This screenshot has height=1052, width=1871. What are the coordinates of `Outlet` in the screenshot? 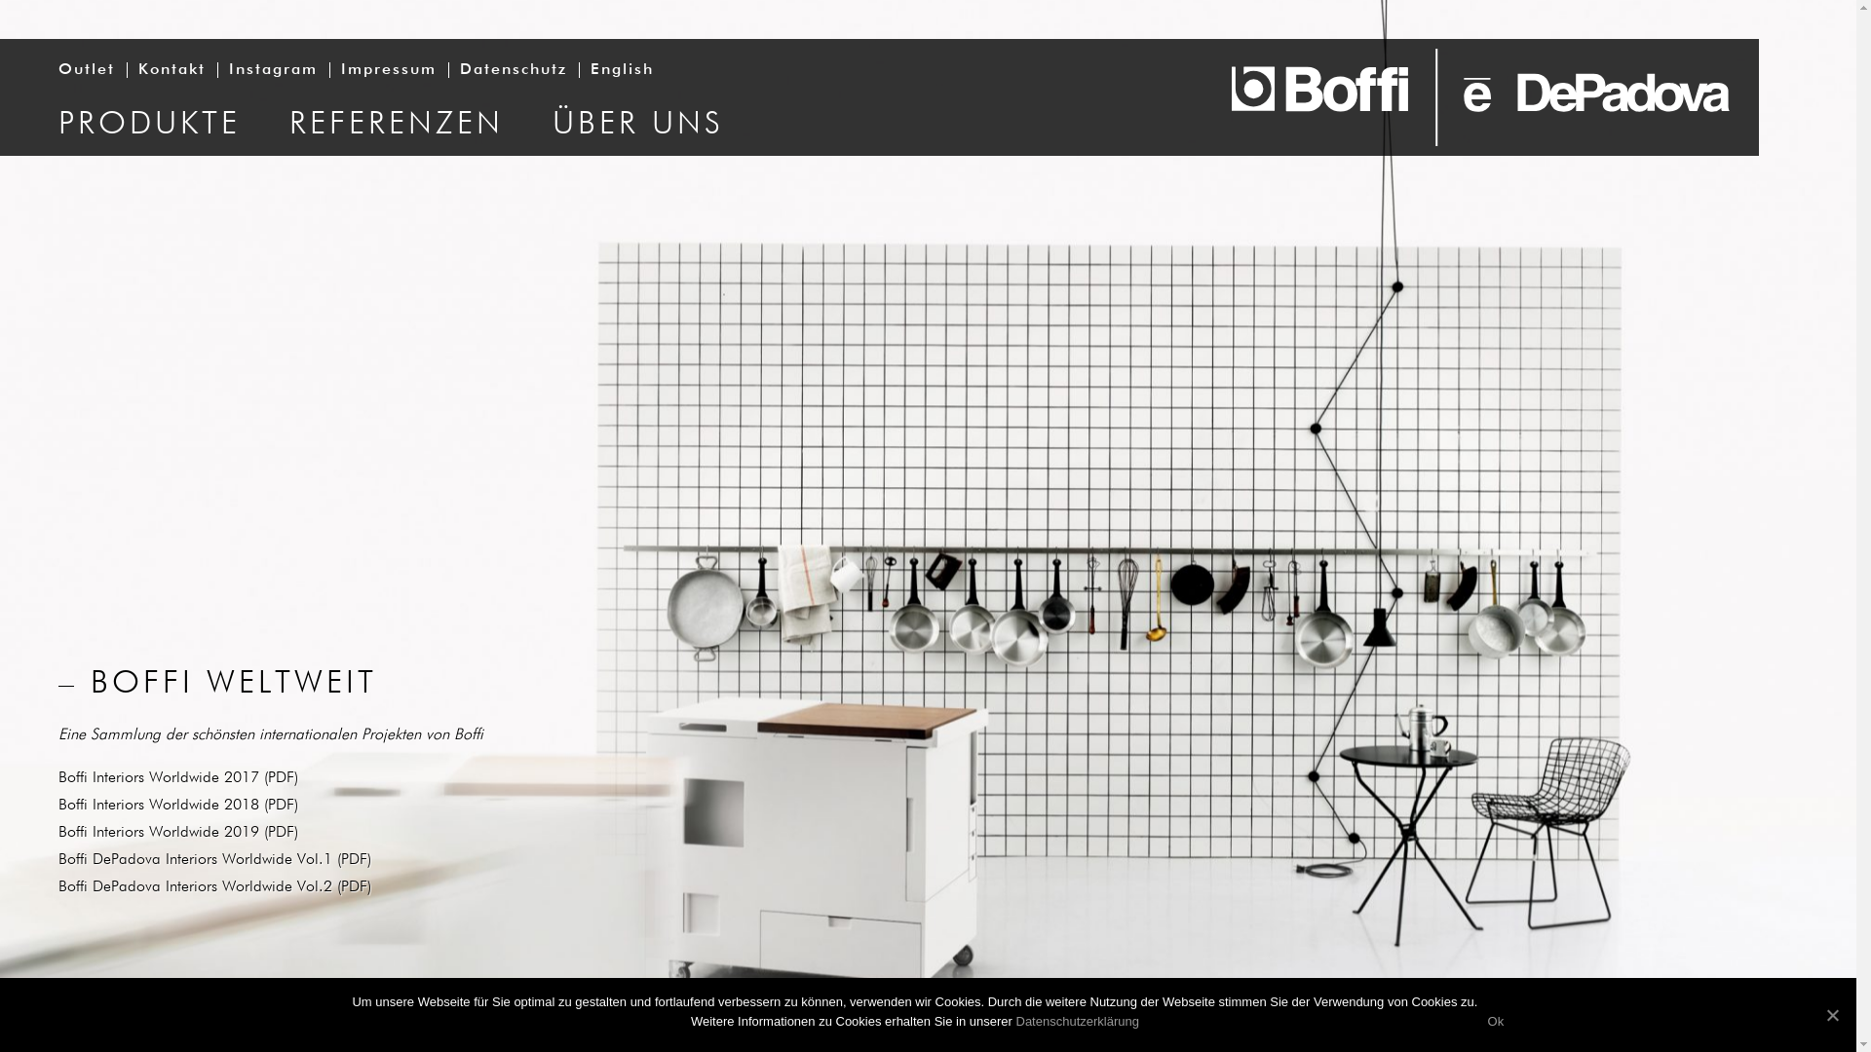 It's located at (87, 70).